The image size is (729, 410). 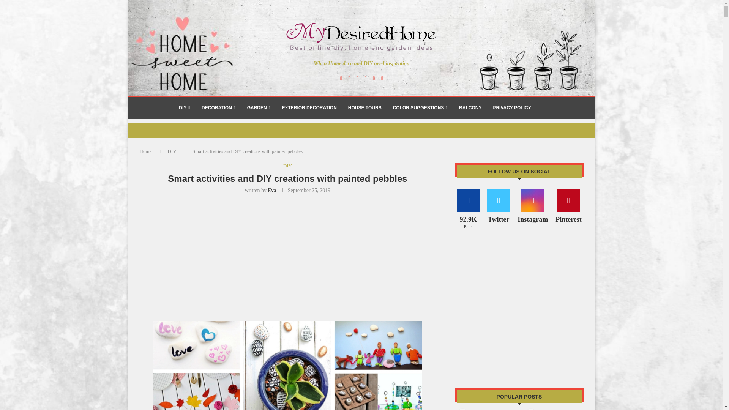 I want to click on Eva, so click(x=272, y=190).